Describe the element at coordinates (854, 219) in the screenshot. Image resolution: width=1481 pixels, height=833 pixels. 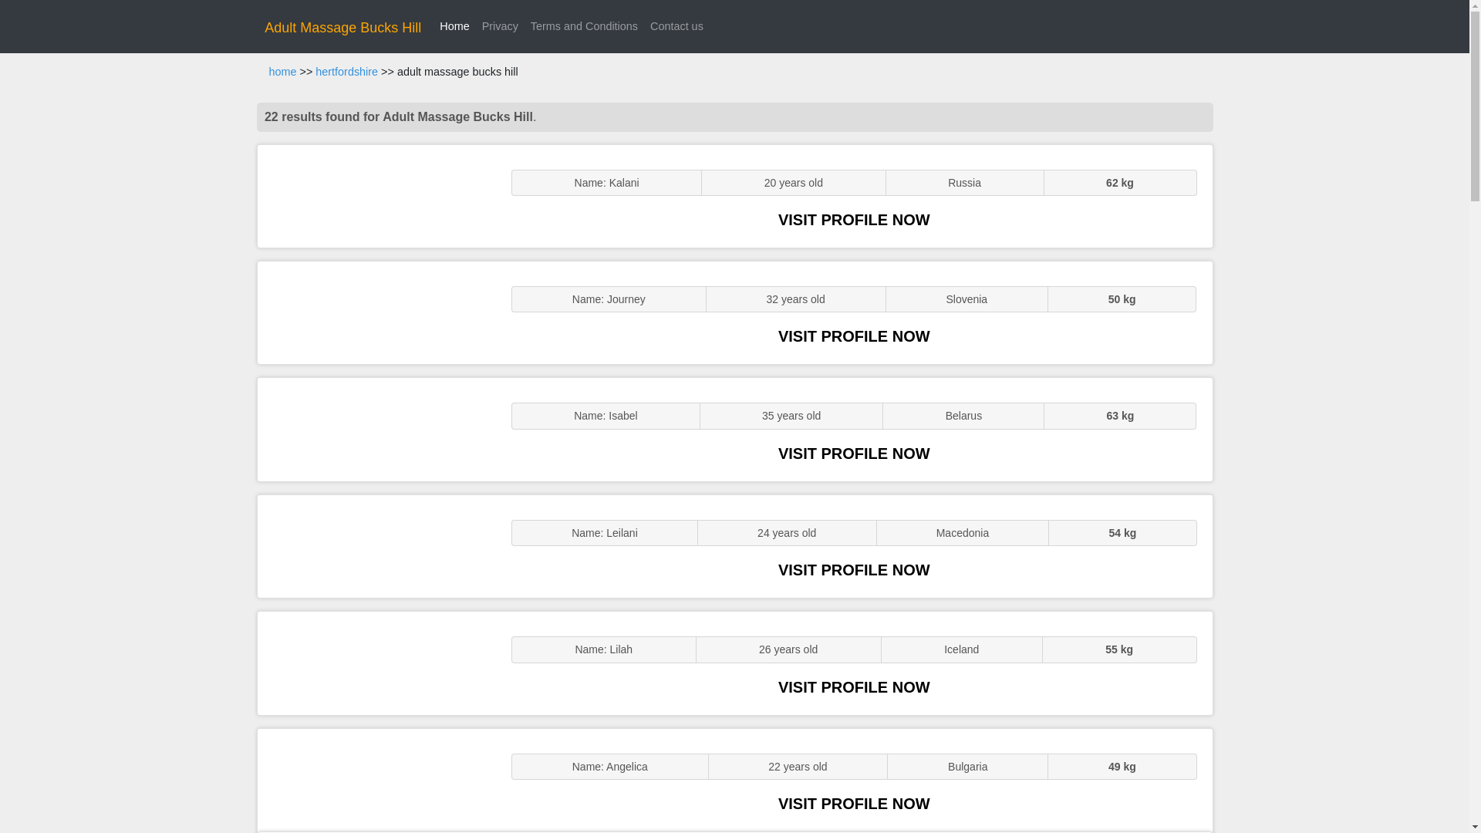
I see `VISIT PROFILE NOW` at that location.